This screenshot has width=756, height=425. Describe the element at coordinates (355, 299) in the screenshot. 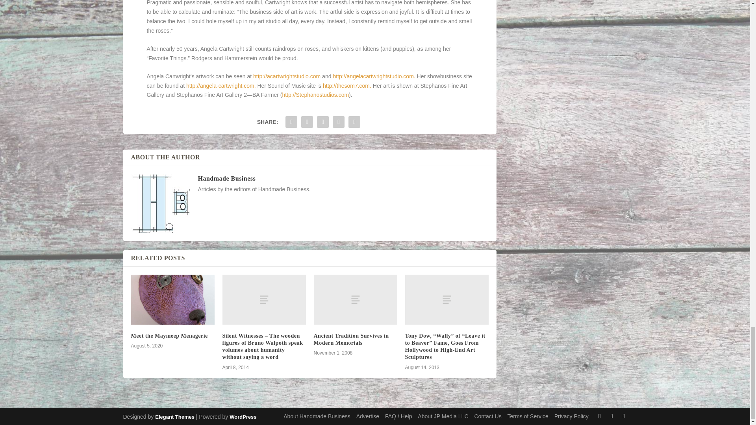

I see `Ancient Tradition Survives in Modern Memorials` at that location.